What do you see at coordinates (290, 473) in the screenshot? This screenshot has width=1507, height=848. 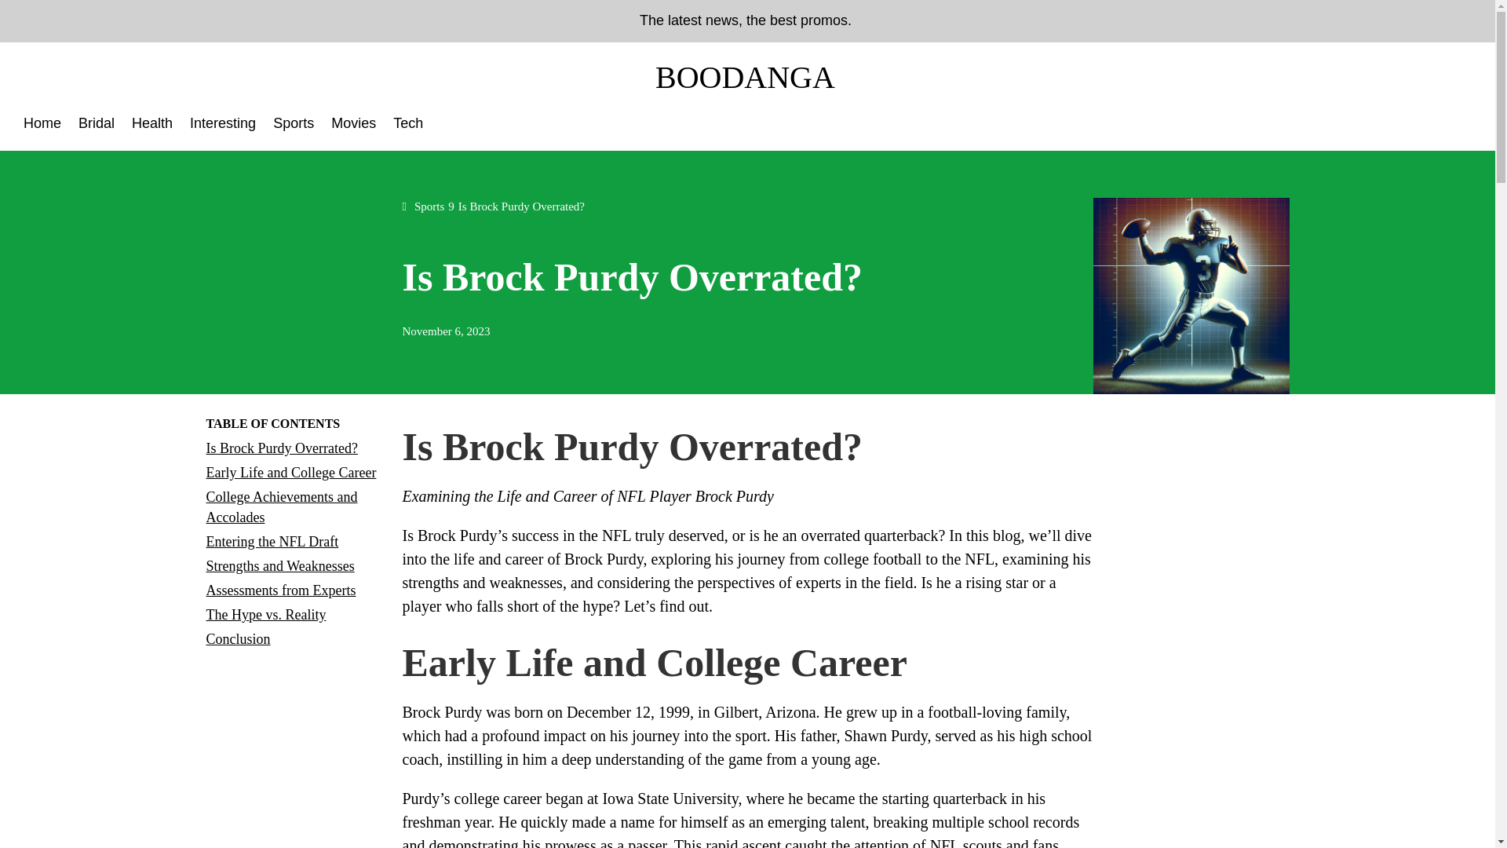 I see `Early Life and College Career` at bounding box center [290, 473].